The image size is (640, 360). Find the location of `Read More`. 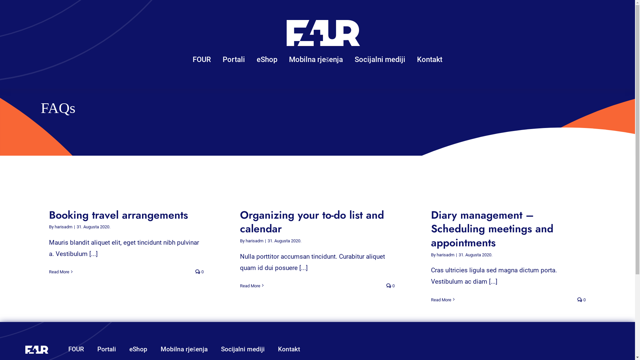

Read More is located at coordinates (250, 286).